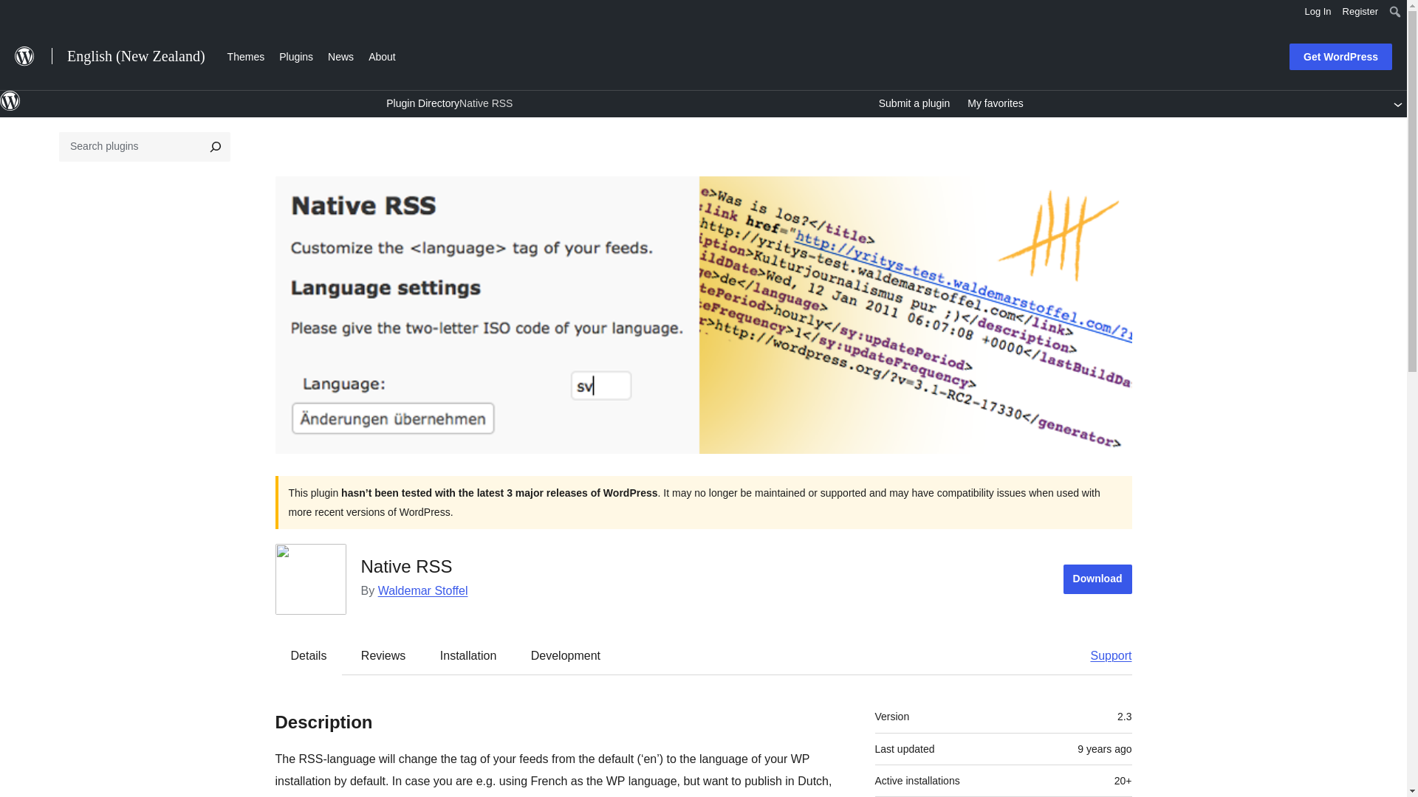 This screenshot has height=797, width=1418. What do you see at coordinates (486, 103) in the screenshot?
I see `Native RSS` at bounding box center [486, 103].